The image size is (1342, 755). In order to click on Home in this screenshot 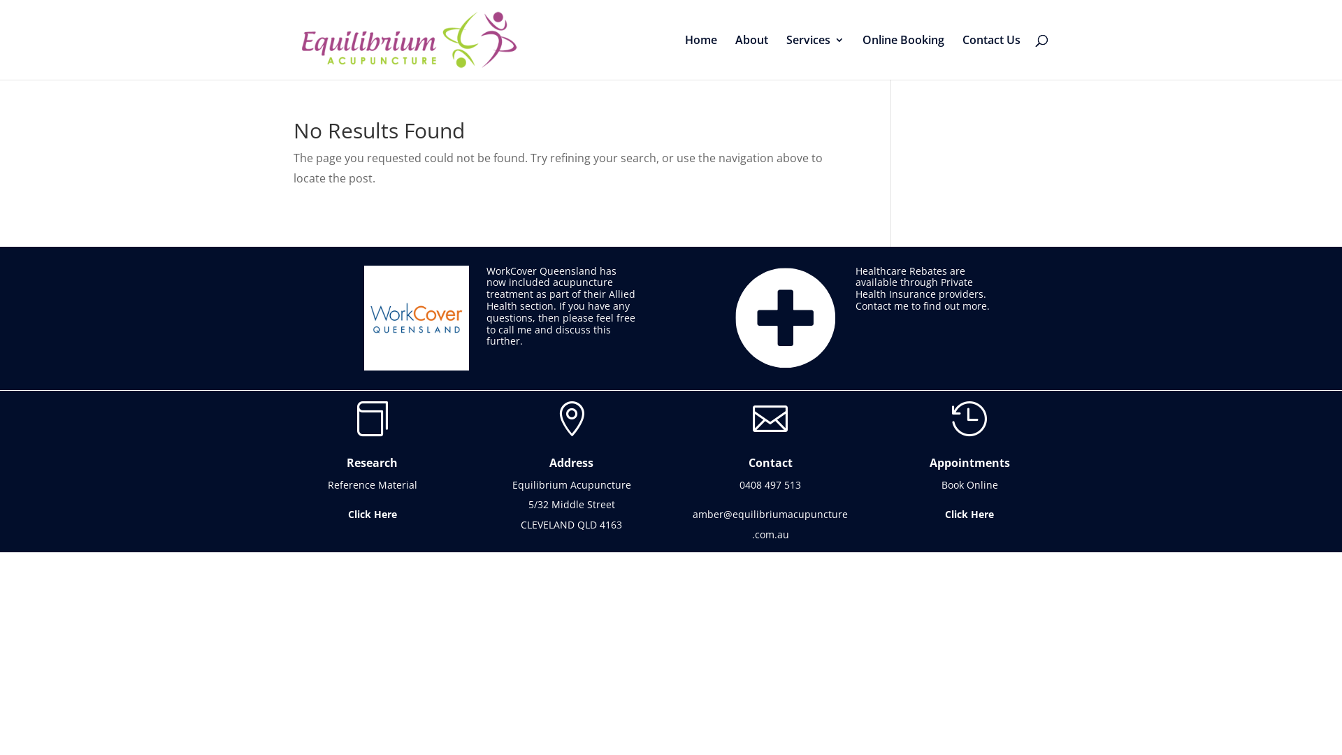, I will do `click(700, 57)`.